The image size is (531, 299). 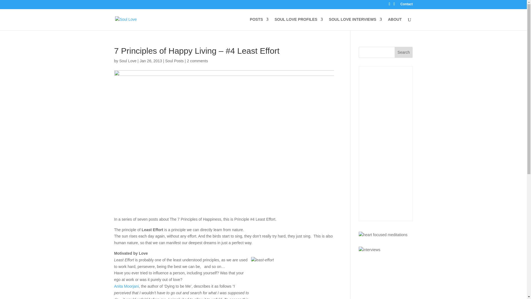 I want to click on Soul Love, so click(x=128, y=61).